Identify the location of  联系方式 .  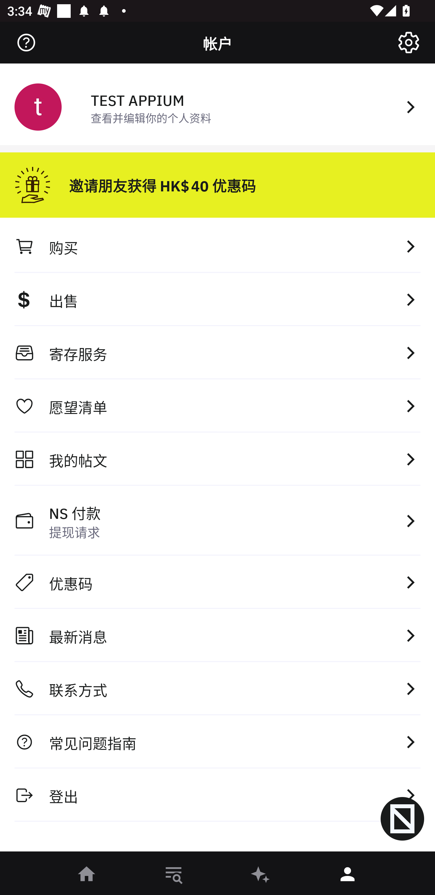
(217, 689).